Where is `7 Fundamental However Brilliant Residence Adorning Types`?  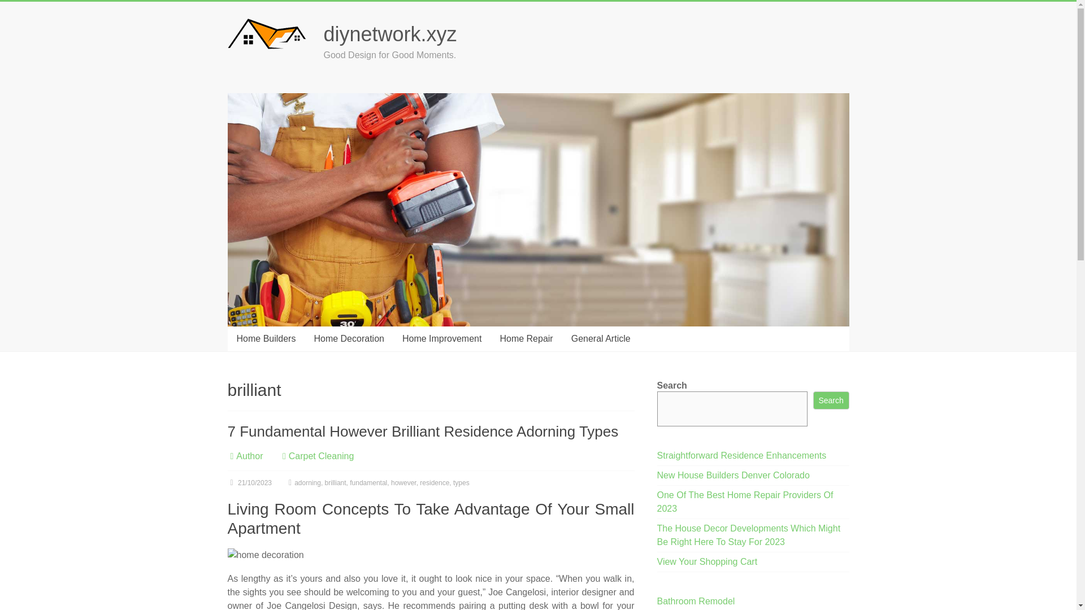
7 Fundamental However Brilliant Residence Adorning Types is located at coordinates (423, 430).